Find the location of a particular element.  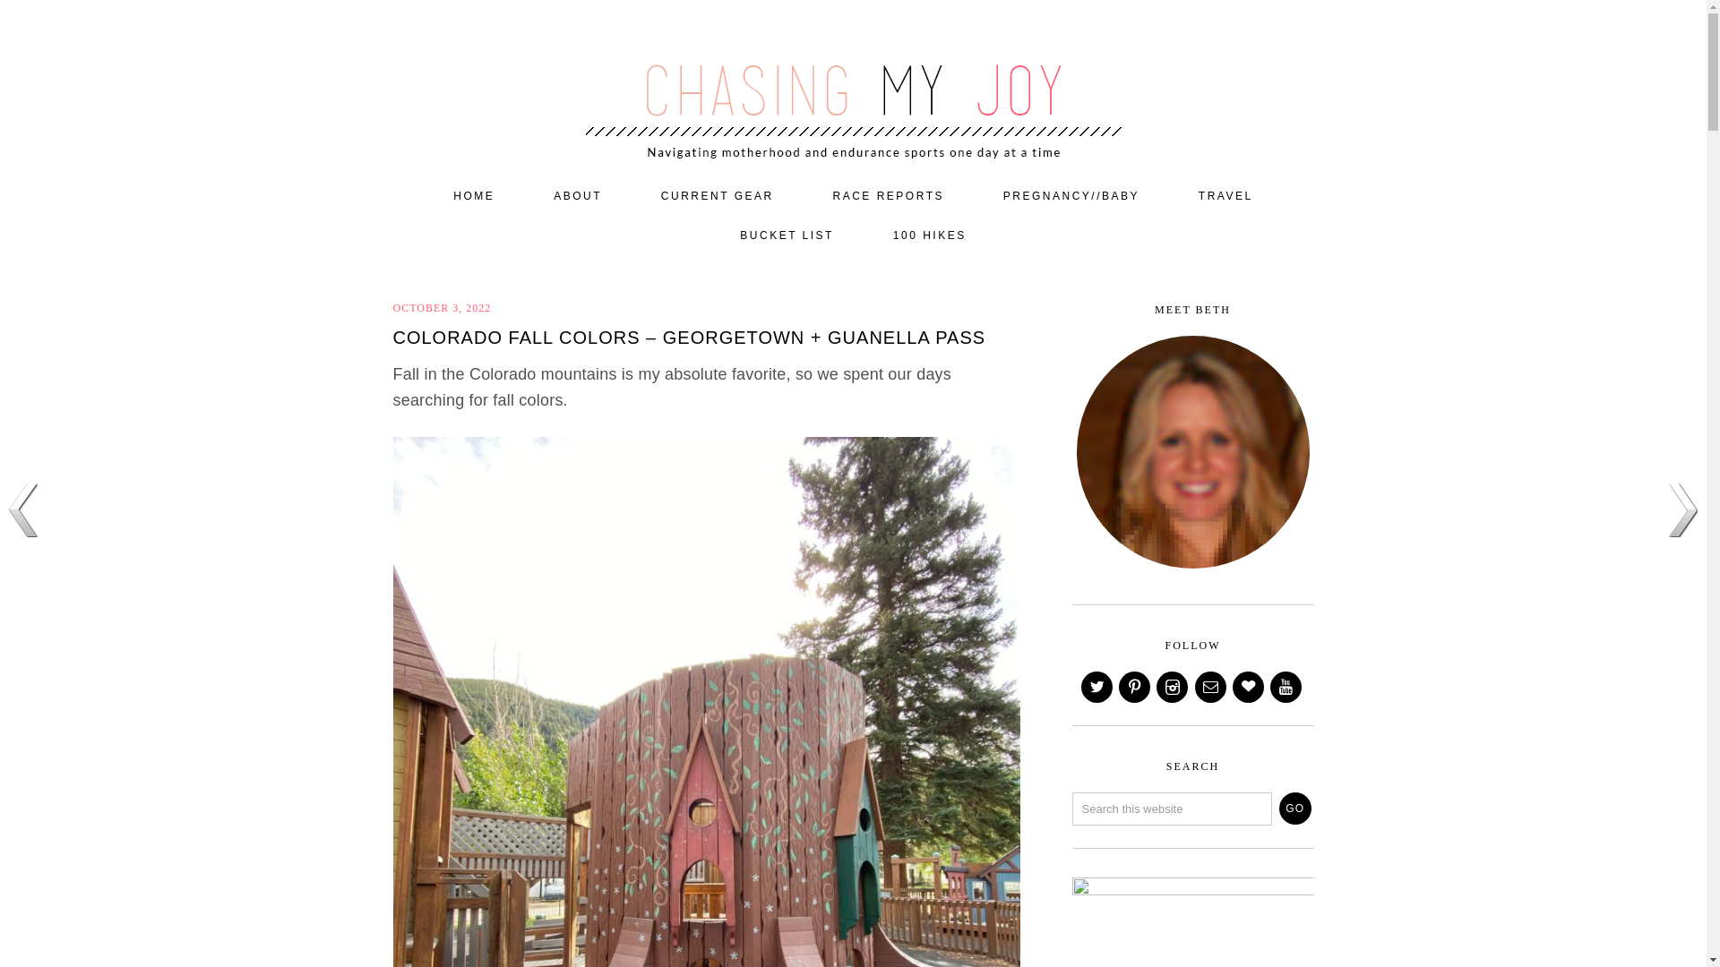

ABOUT is located at coordinates (577, 196).